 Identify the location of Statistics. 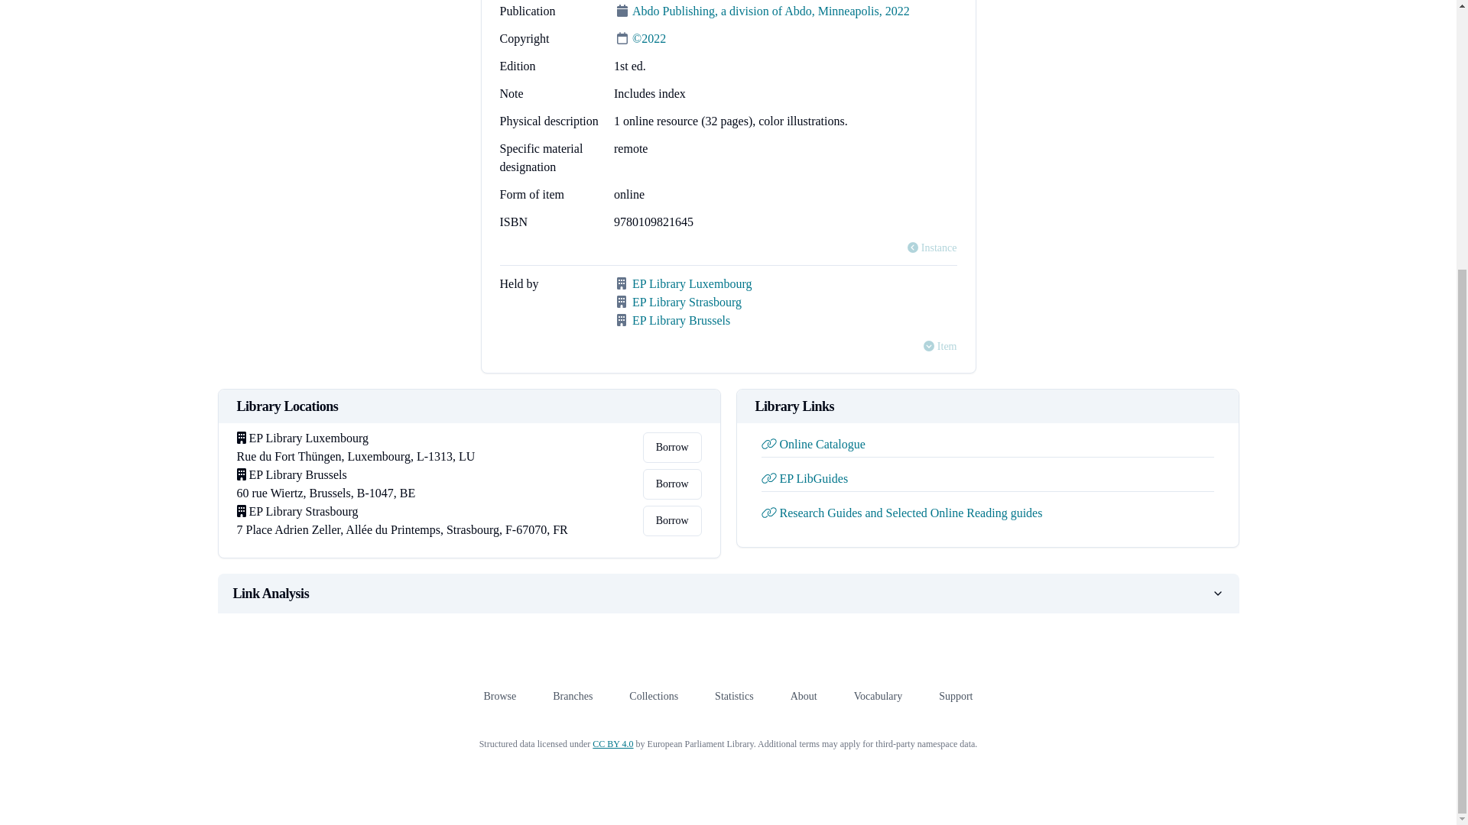
(734, 696).